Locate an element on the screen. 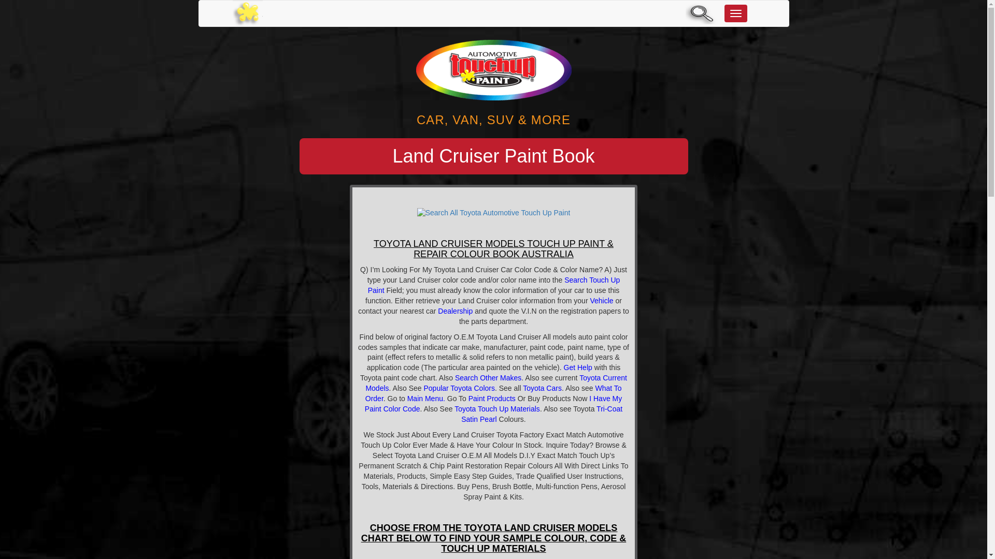  Choose Your Color From Toyota All Model Car Chart is located at coordinates (542, 388).